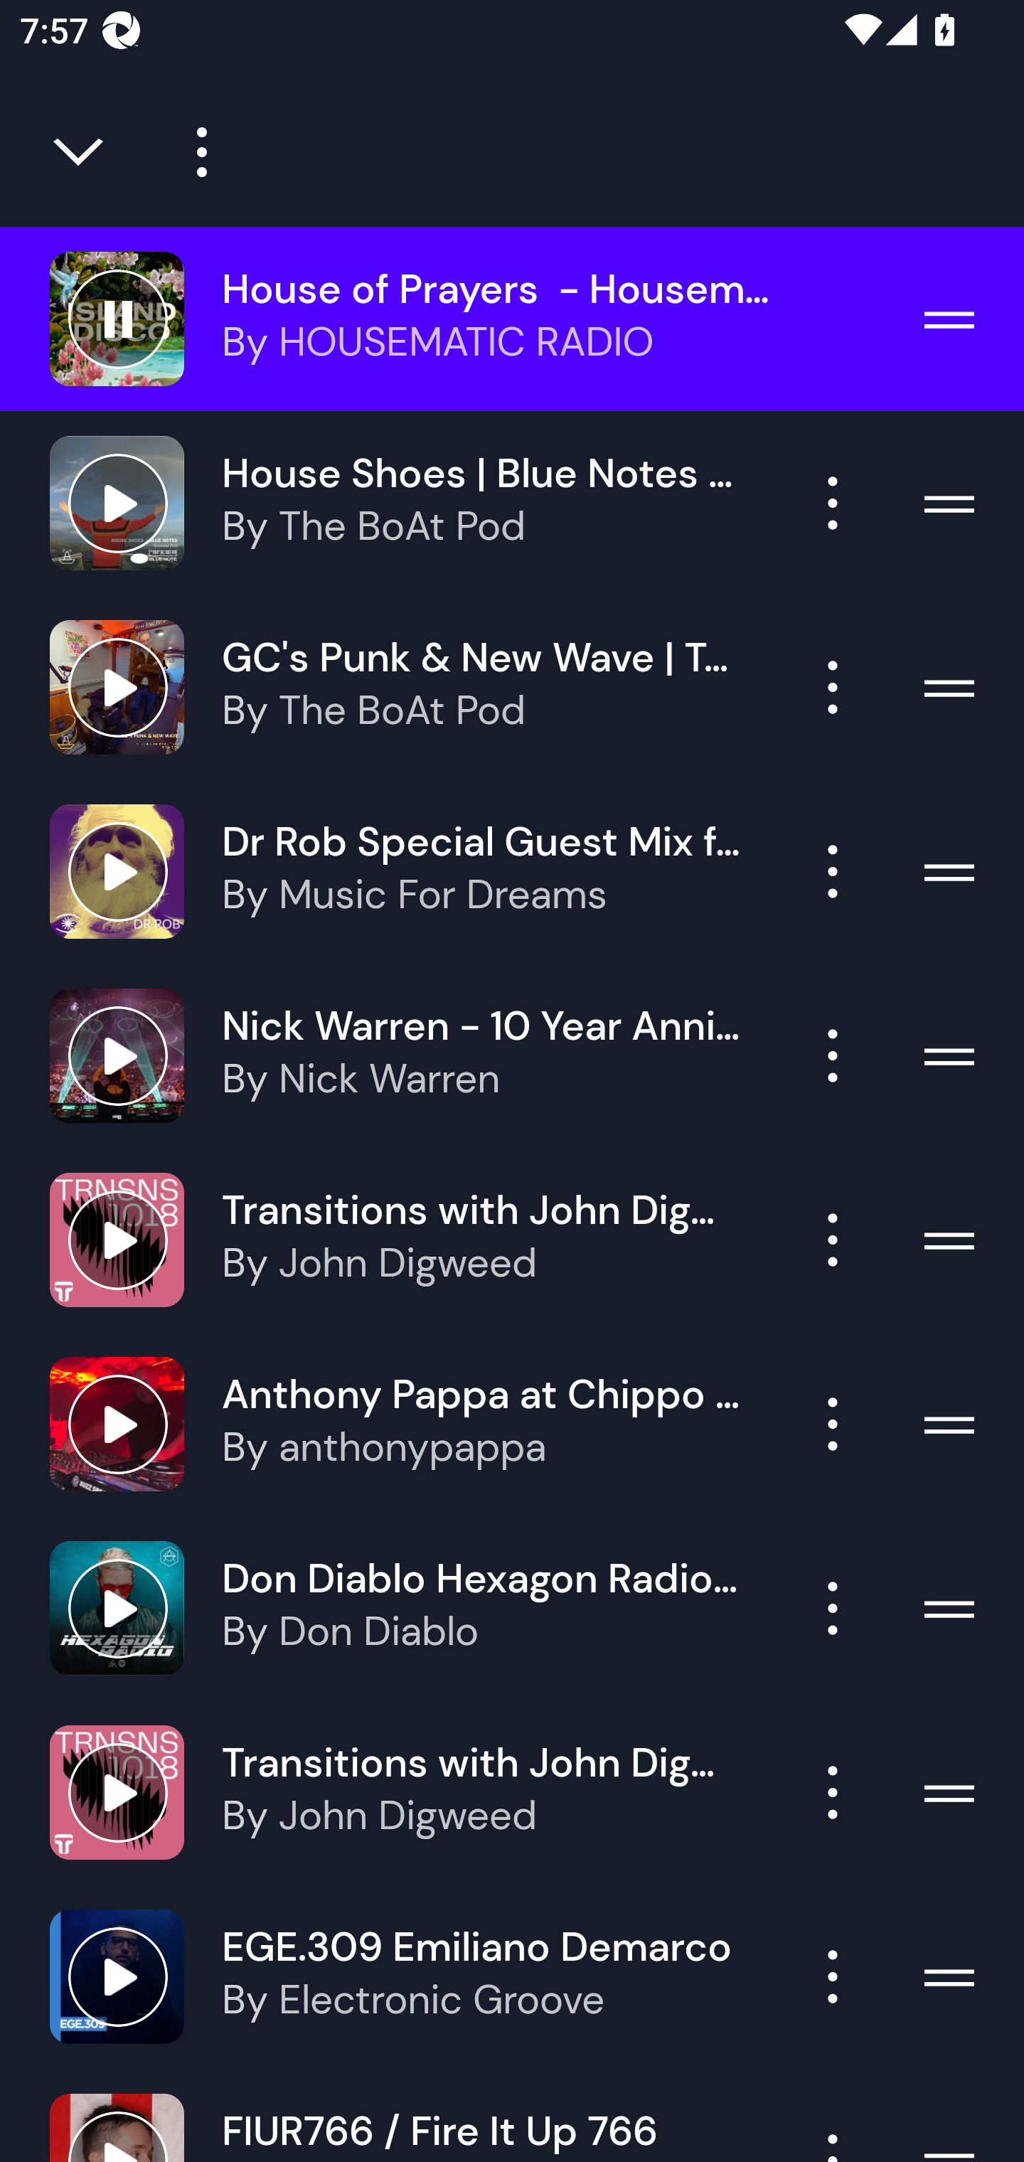 The width and height of the screenshot is (1024, 2162). What do you see at coordinates (833, 1792) in the screenshot?
I see `Show options button` at bounding box center [833, 1792].